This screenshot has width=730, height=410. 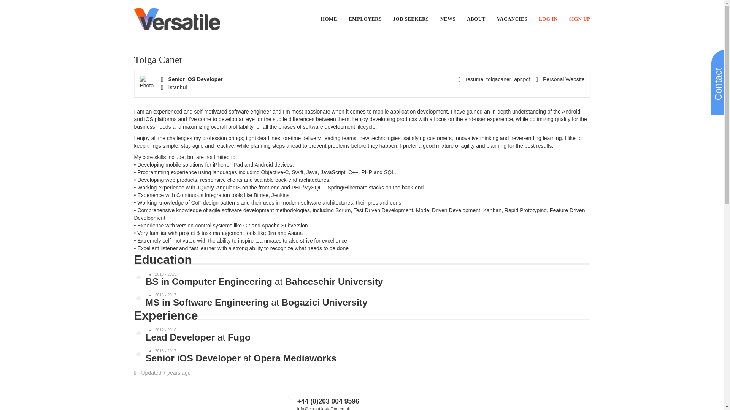 What do you see at coordinates (548, 19) in the screenshot?
I see `LOG IN` at bounding box center [548, 19].